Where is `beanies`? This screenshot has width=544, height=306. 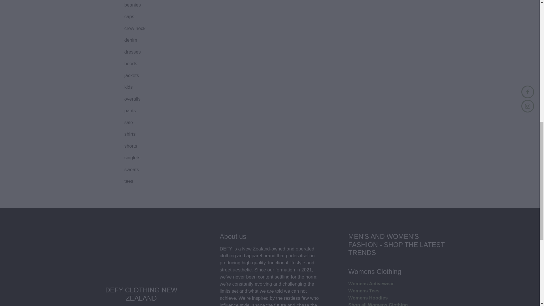 beanies is located at coordinates (154, 5).